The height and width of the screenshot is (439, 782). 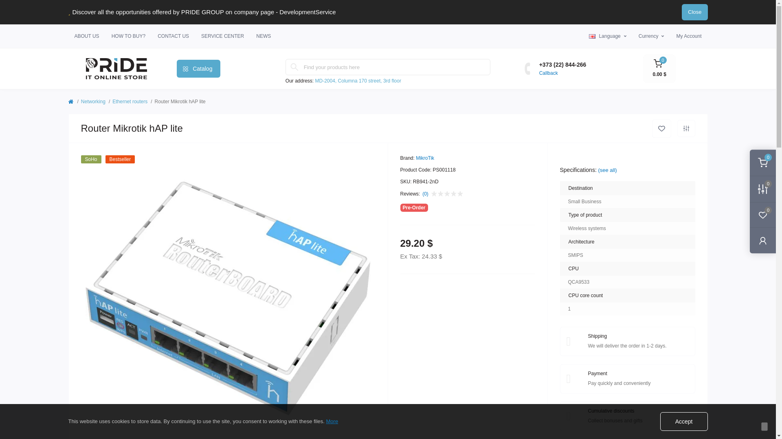 What do you see at coordinates (607, 36) in the screenshot?
I see `Language` at bounding box center [607, 36].